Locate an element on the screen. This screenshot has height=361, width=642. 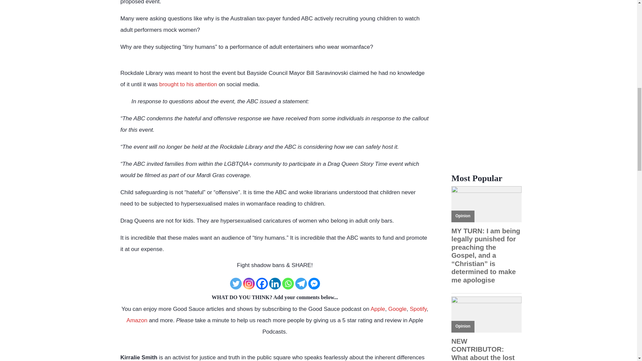
Twitter is located at coordinates (236, 283).